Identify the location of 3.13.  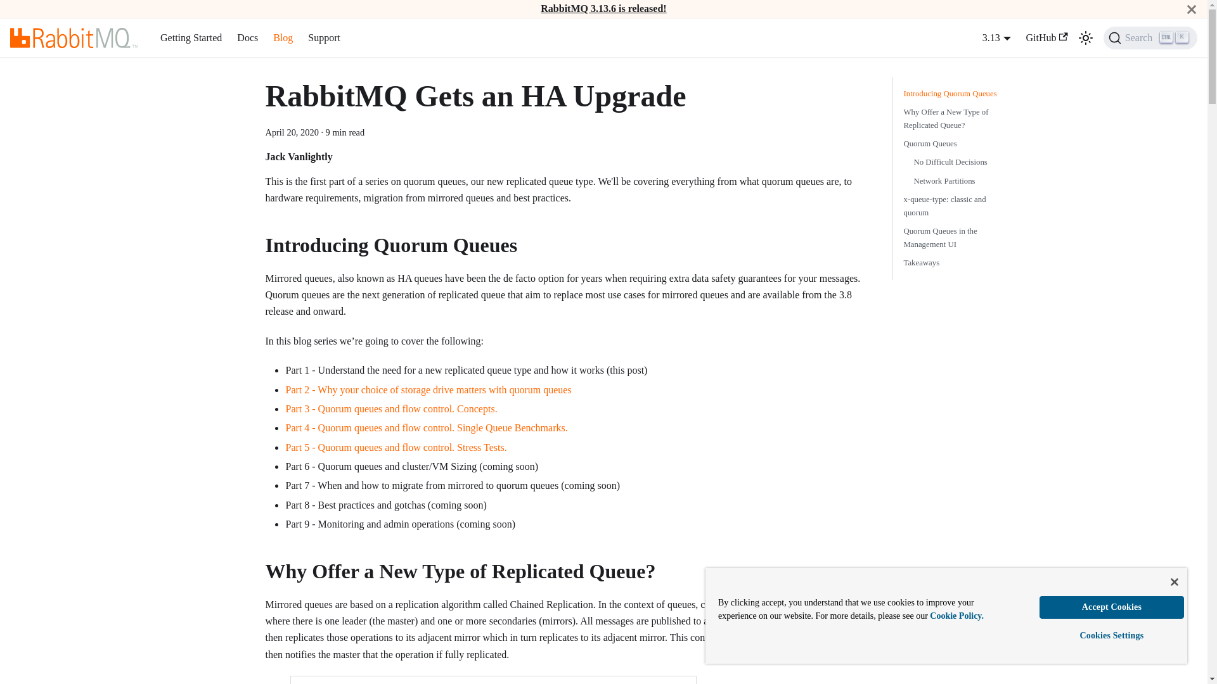
(191, 38).